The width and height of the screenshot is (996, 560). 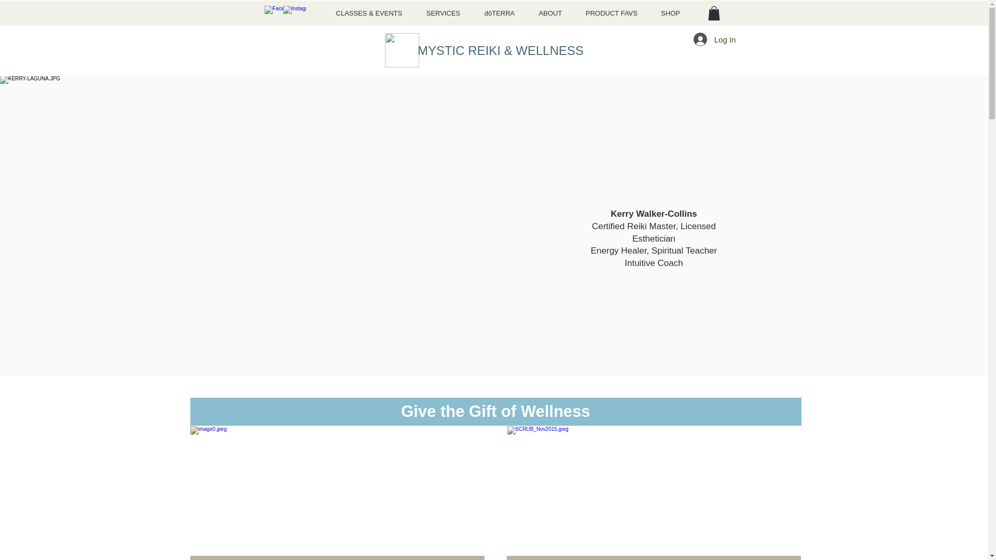 I want to click on SHOP, so click(x=670, y=13).